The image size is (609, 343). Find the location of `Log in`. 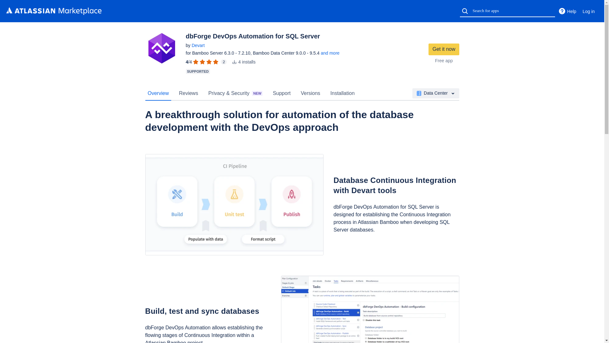

Log in is located at coordinates (589, 11).